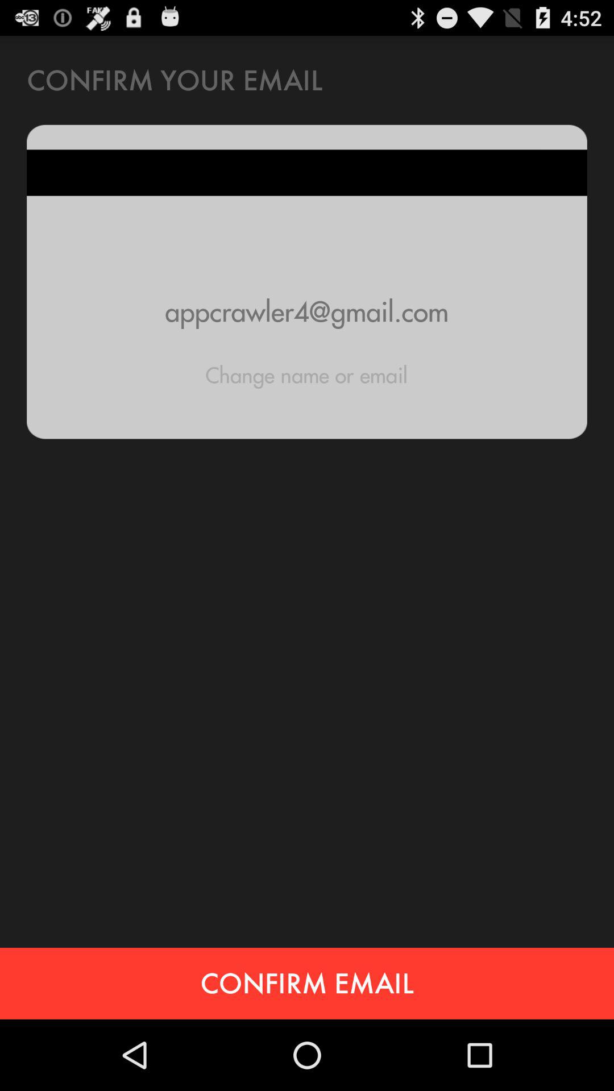 Image resolution: width=614 pixels, height=1091 pixels. What do you see at coordinates (306, 375) in the screenshot?
I see `turn off icon above the confirm email item` at bounding box center [306, 375].